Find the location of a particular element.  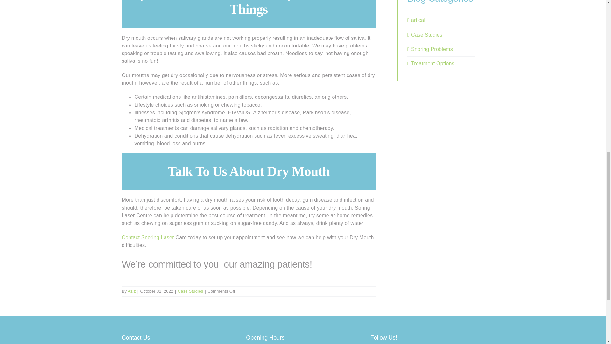

Snoring Problems is located at coordinates (441, 49).